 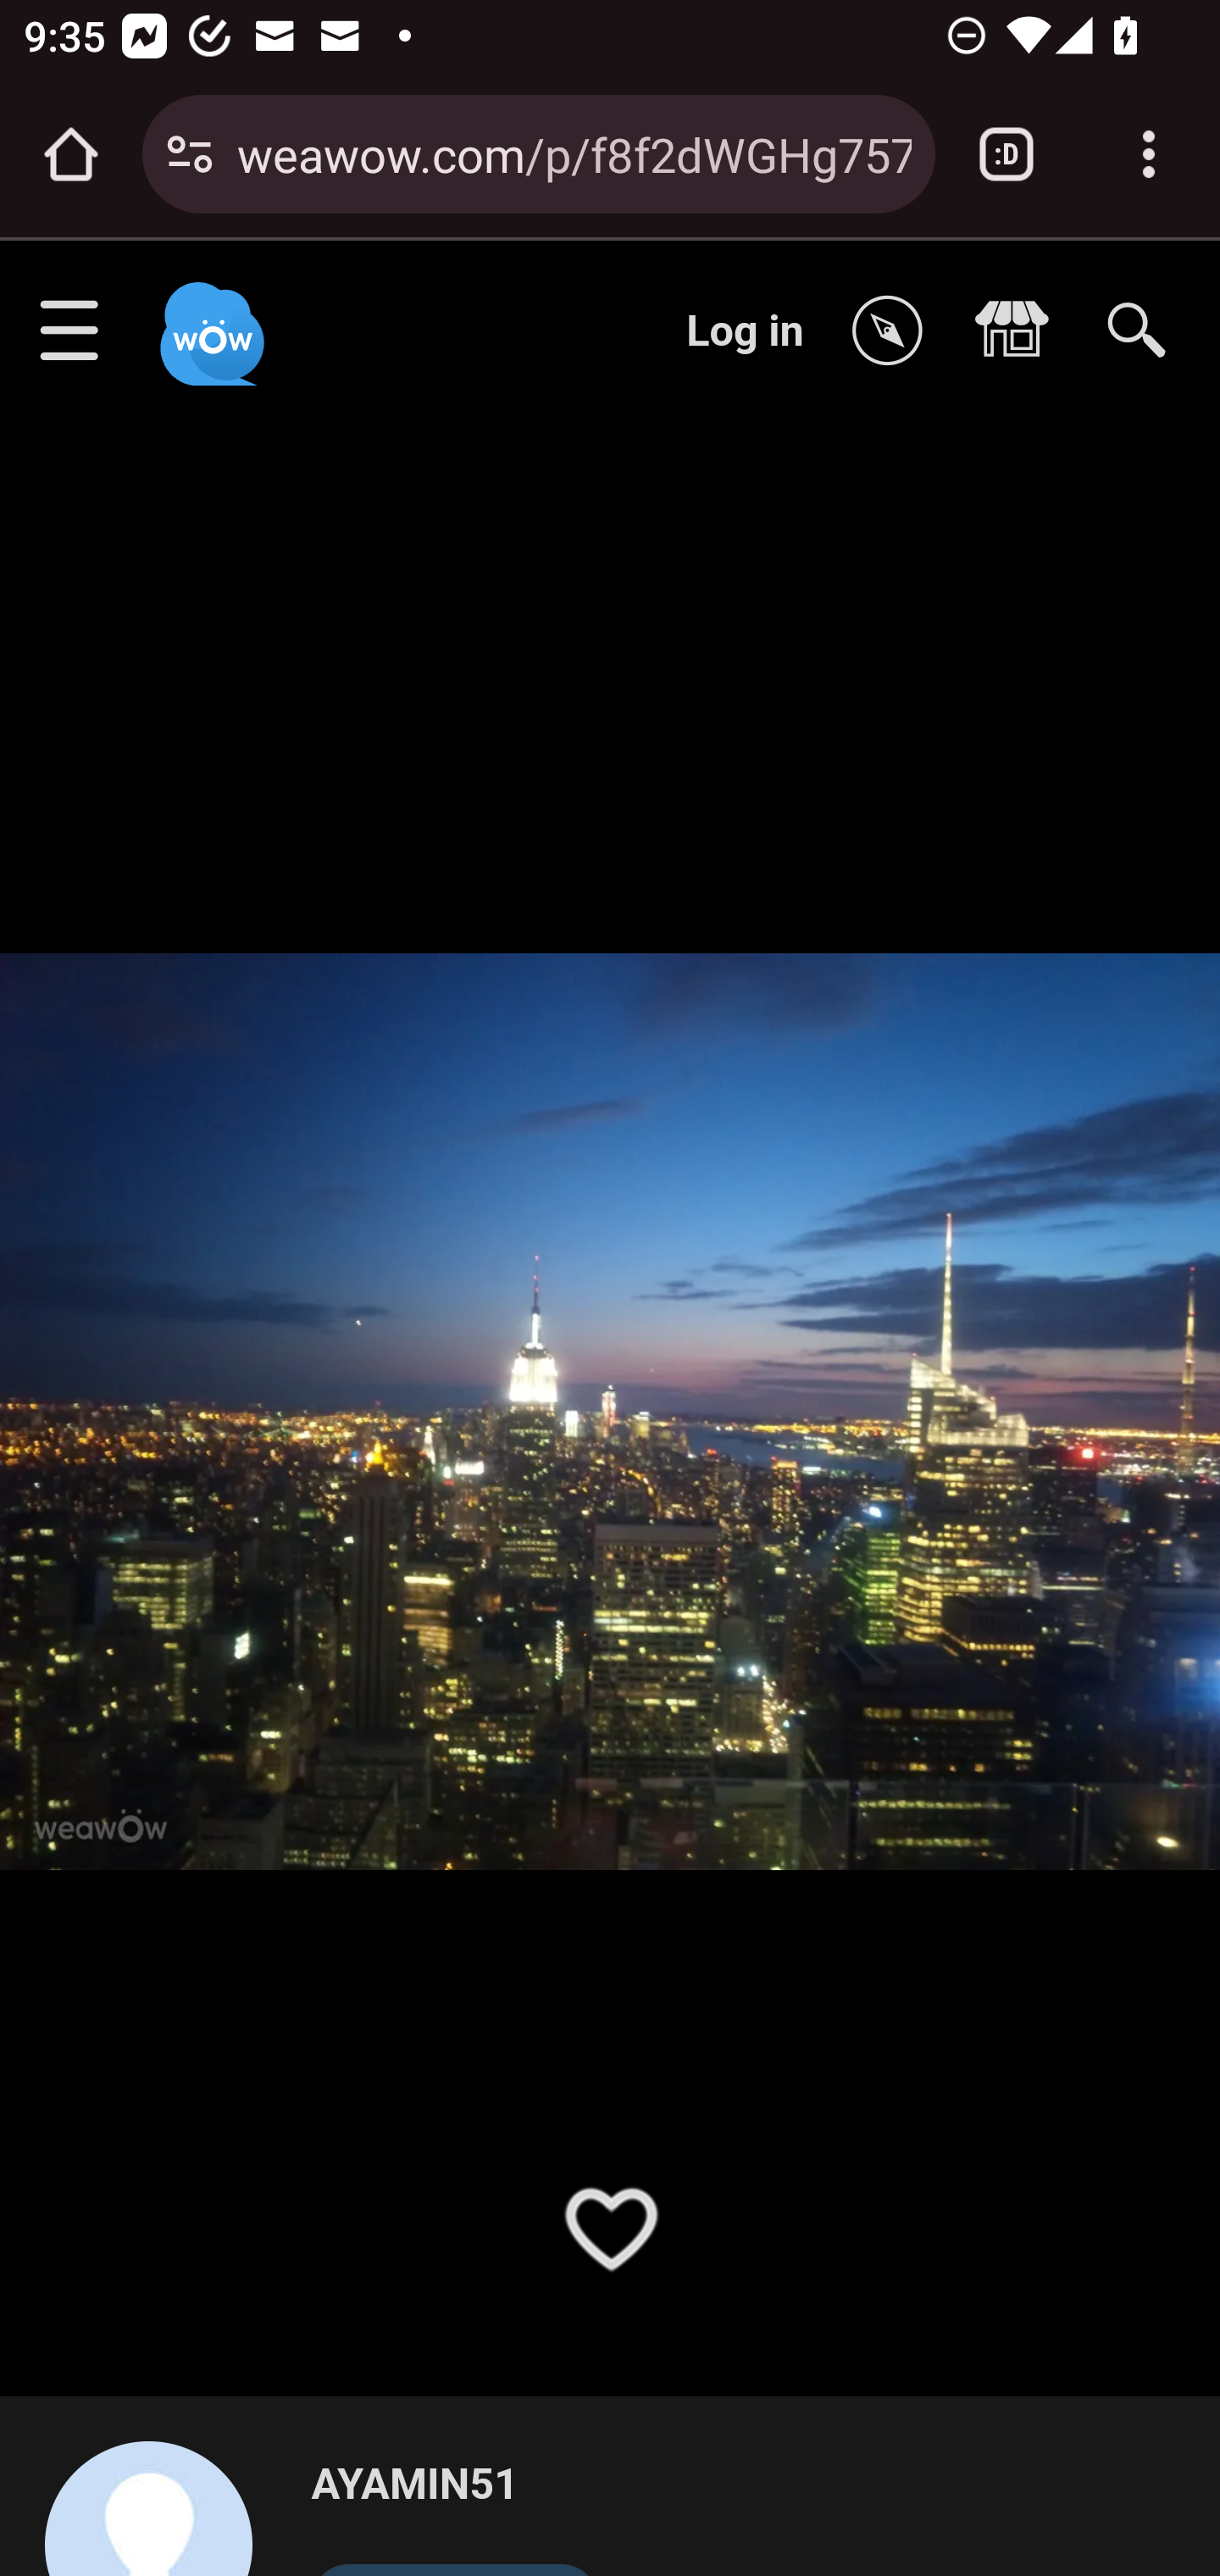 I want to click on Weawow, so click(x=208, y=319).